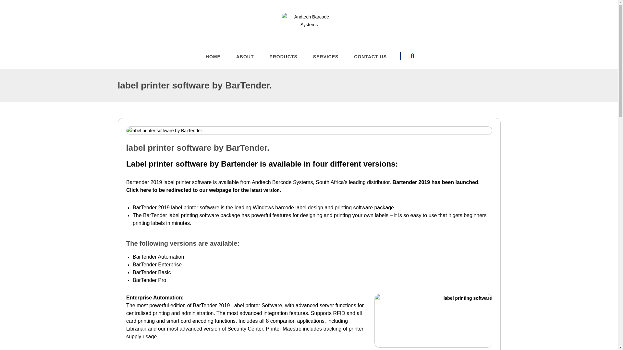 The image size is (623, 350). Describe the element at coordinates (283, 62) in the screenshot. I see `PRODUCTS` at that location.